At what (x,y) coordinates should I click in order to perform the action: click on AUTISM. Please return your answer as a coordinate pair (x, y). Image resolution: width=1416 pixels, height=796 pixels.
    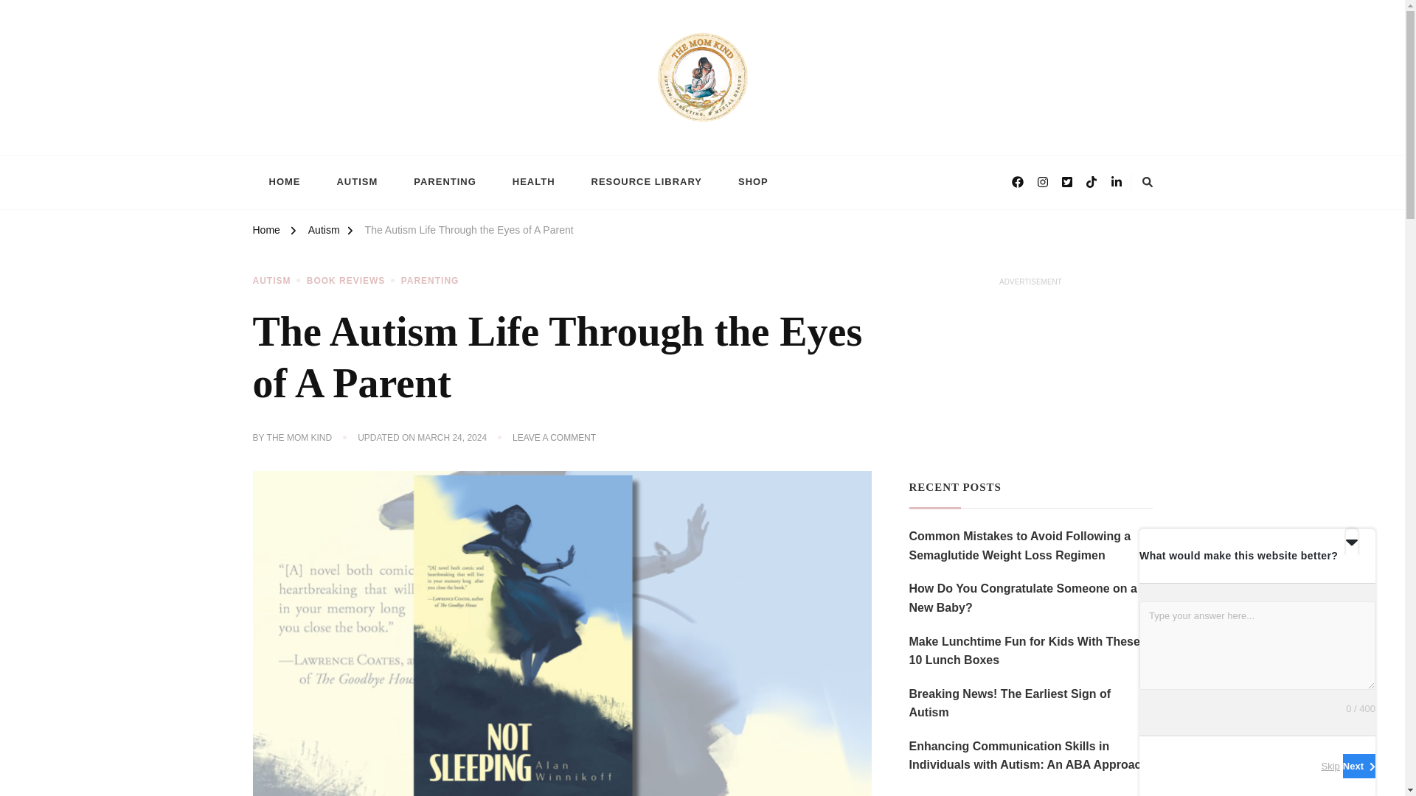
    Looking at the image, I should click on (356, 183).